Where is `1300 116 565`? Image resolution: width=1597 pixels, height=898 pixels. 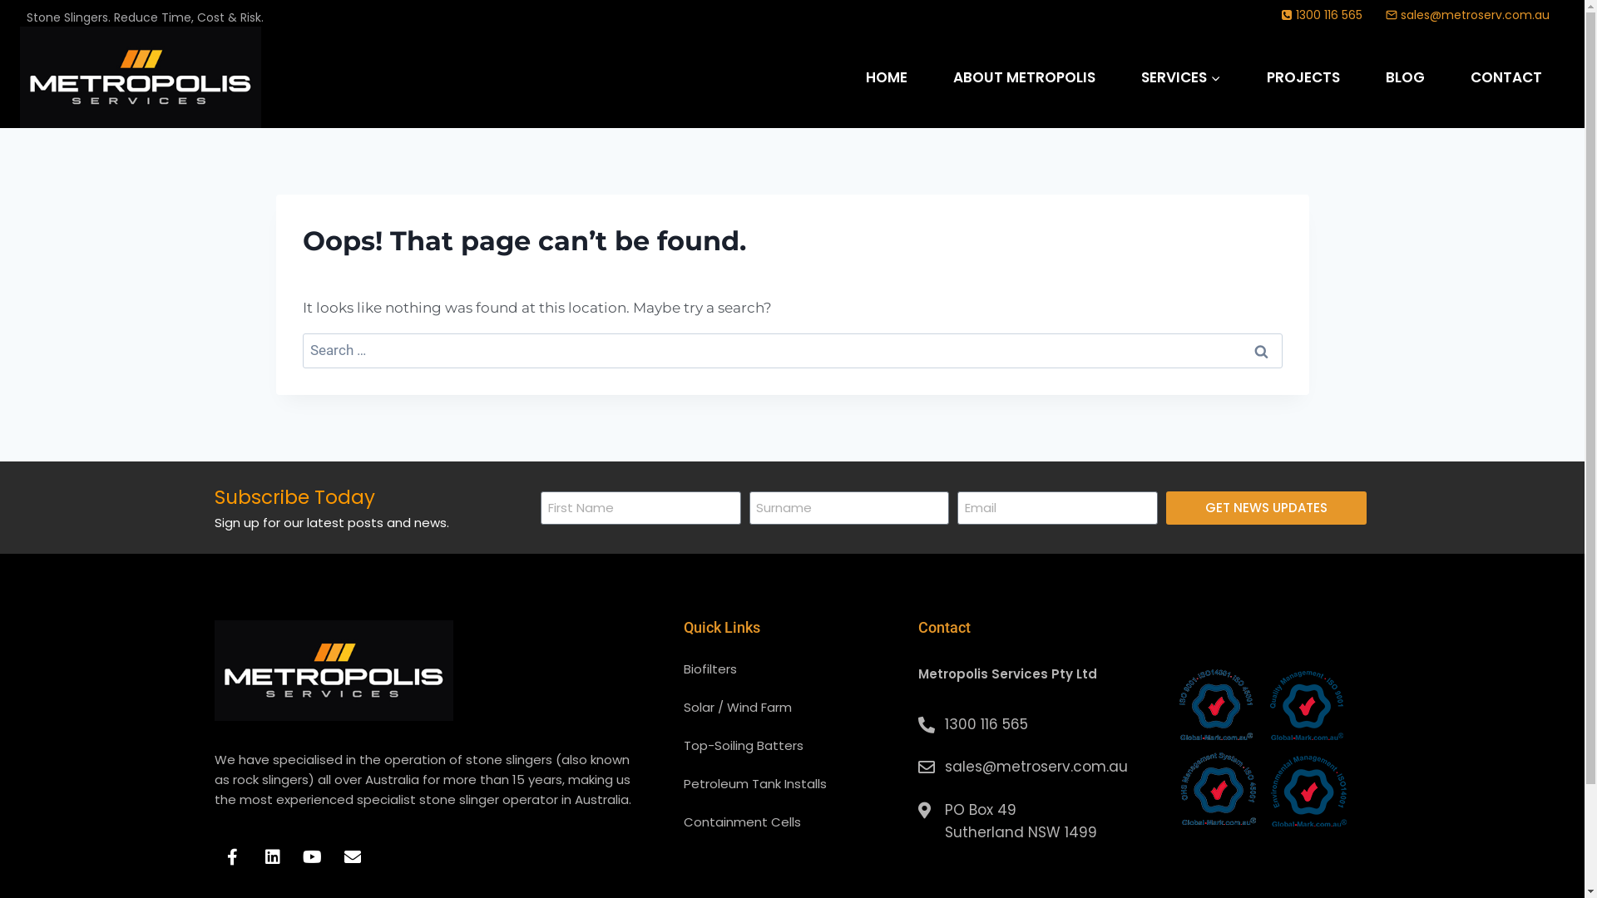 1300 116 565 is located at coordinates (1322, 15).